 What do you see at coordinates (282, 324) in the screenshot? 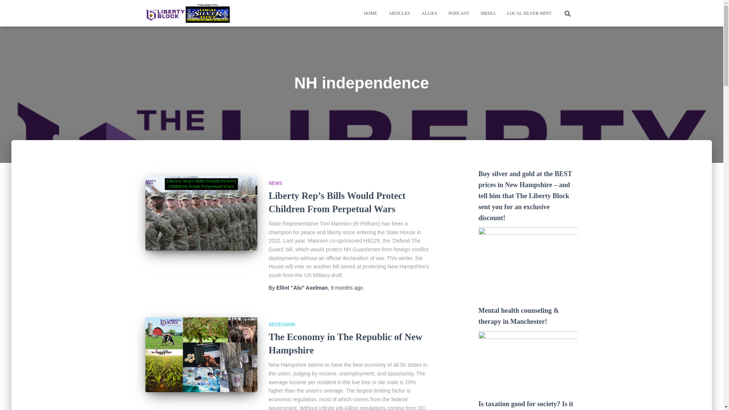
I see `SECESSION` at bounding box center [282, 324].